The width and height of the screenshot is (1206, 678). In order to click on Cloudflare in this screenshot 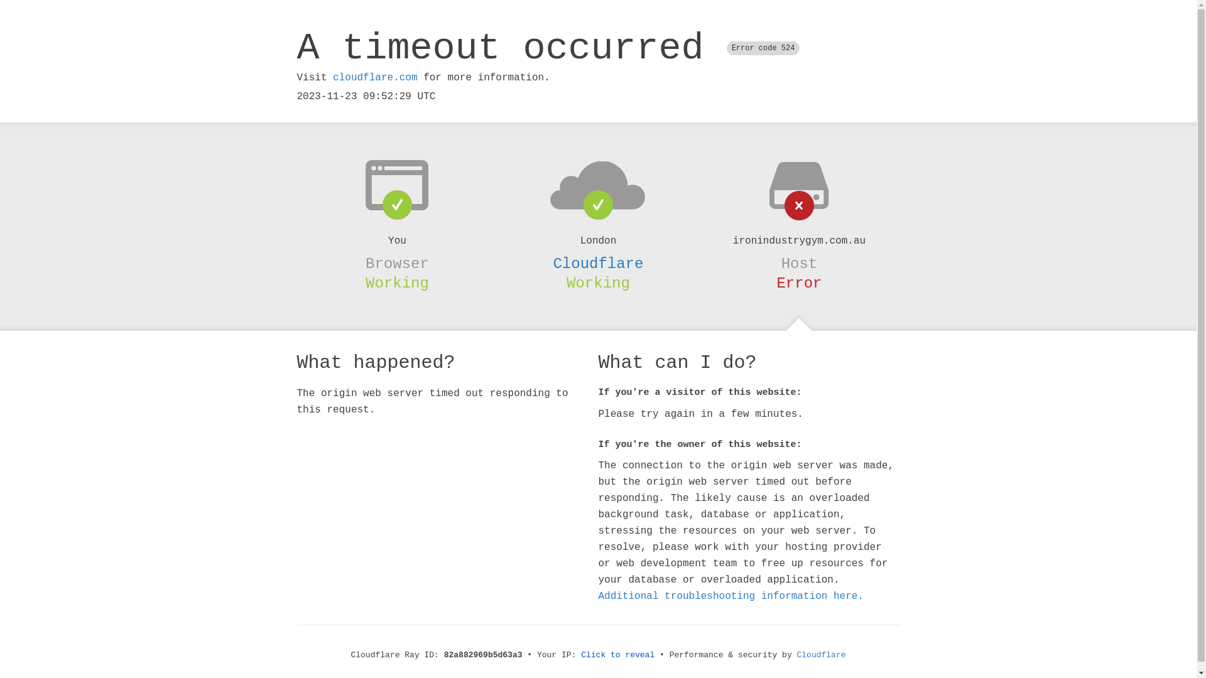, I will do `click(598, 264)`.